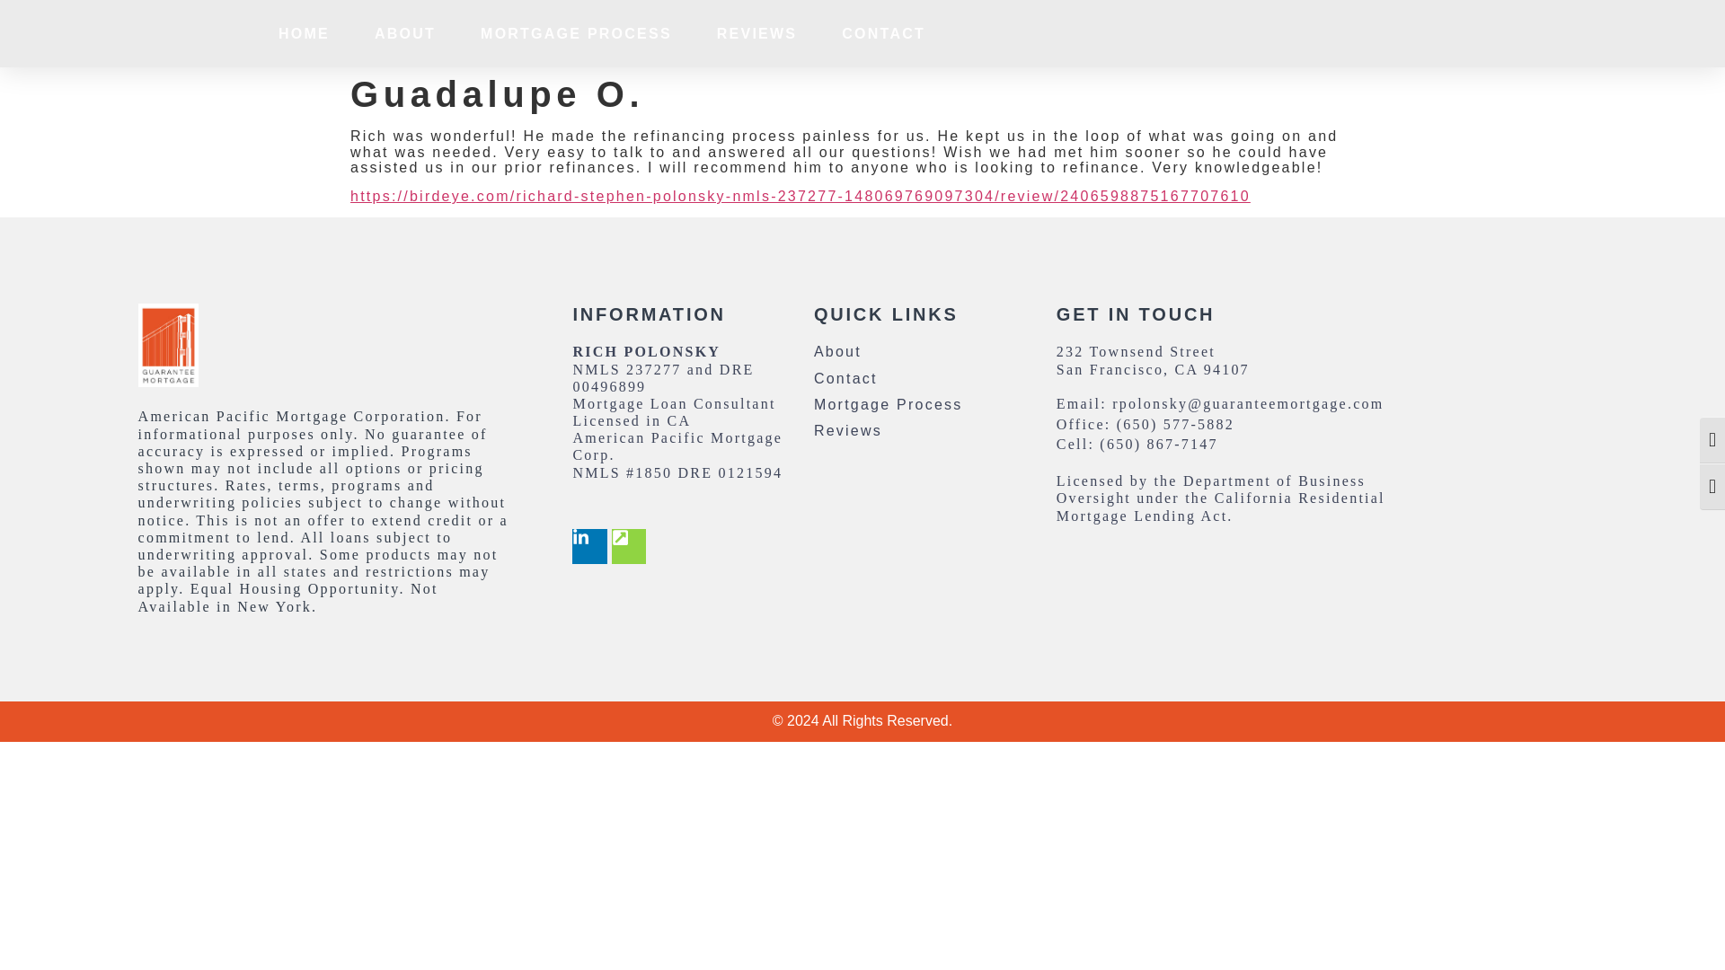 The height and width of the screenshot is (970, 1725). I want to click on REVIEWS, so click(756, 34).